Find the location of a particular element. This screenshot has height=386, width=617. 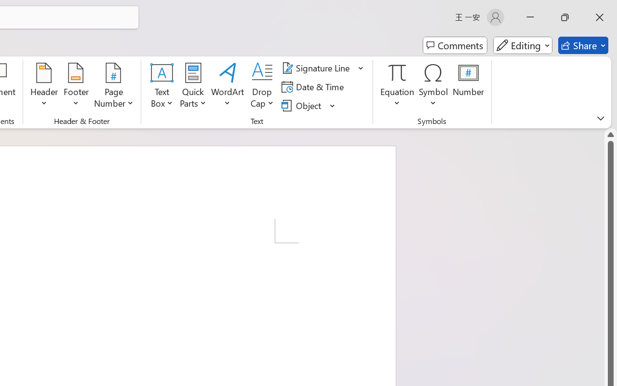

Ribbon Display Options is located at coordinates (601, 118).